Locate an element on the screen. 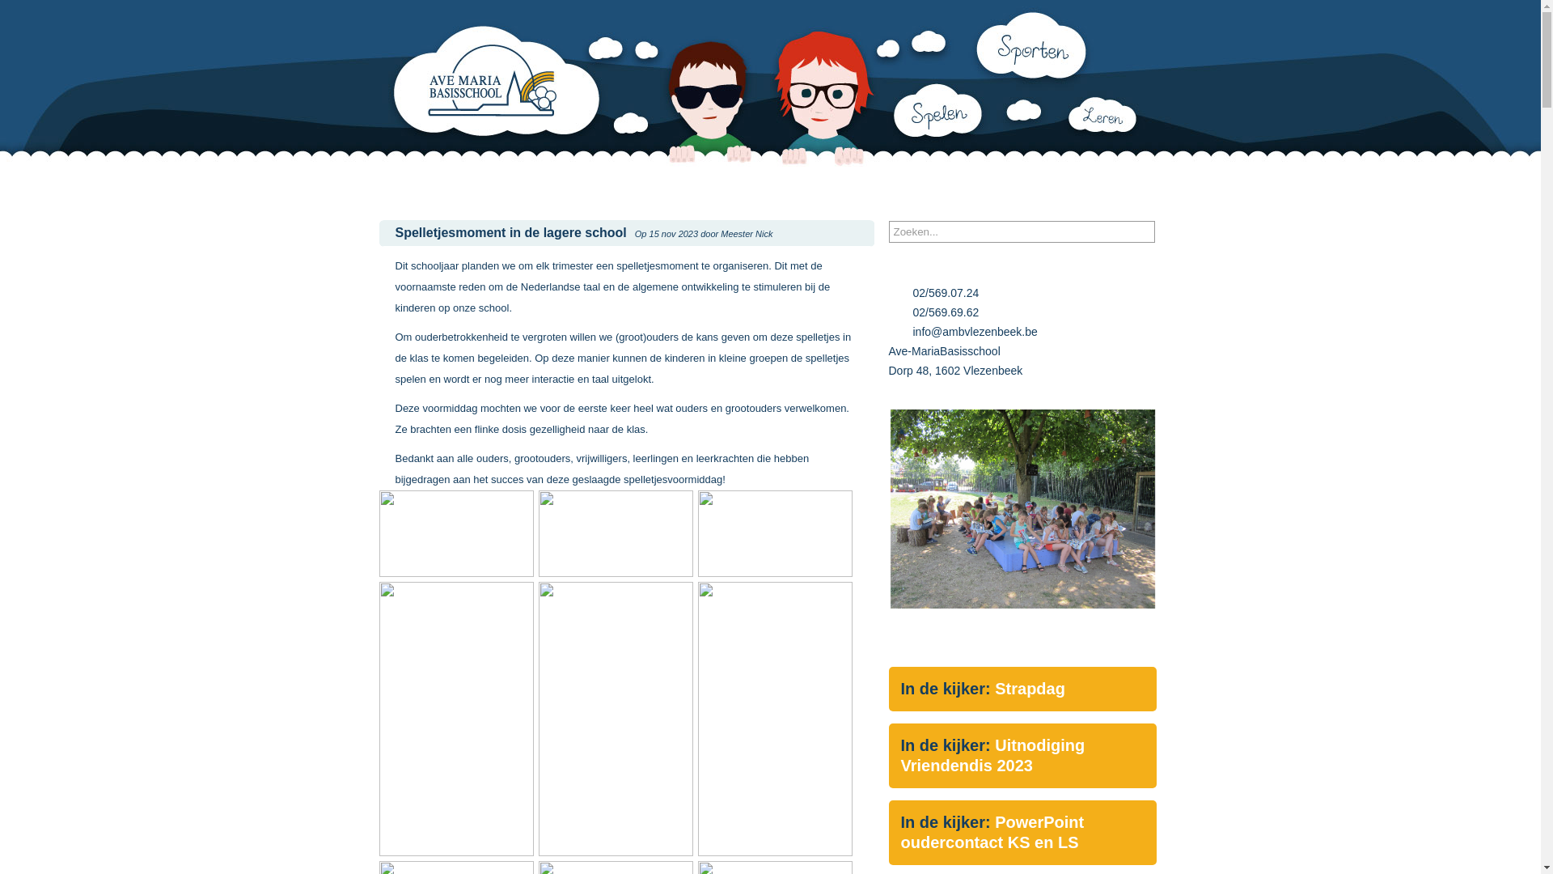 The image size is (1553, 874). Links is located at coordinates (1044, 185).